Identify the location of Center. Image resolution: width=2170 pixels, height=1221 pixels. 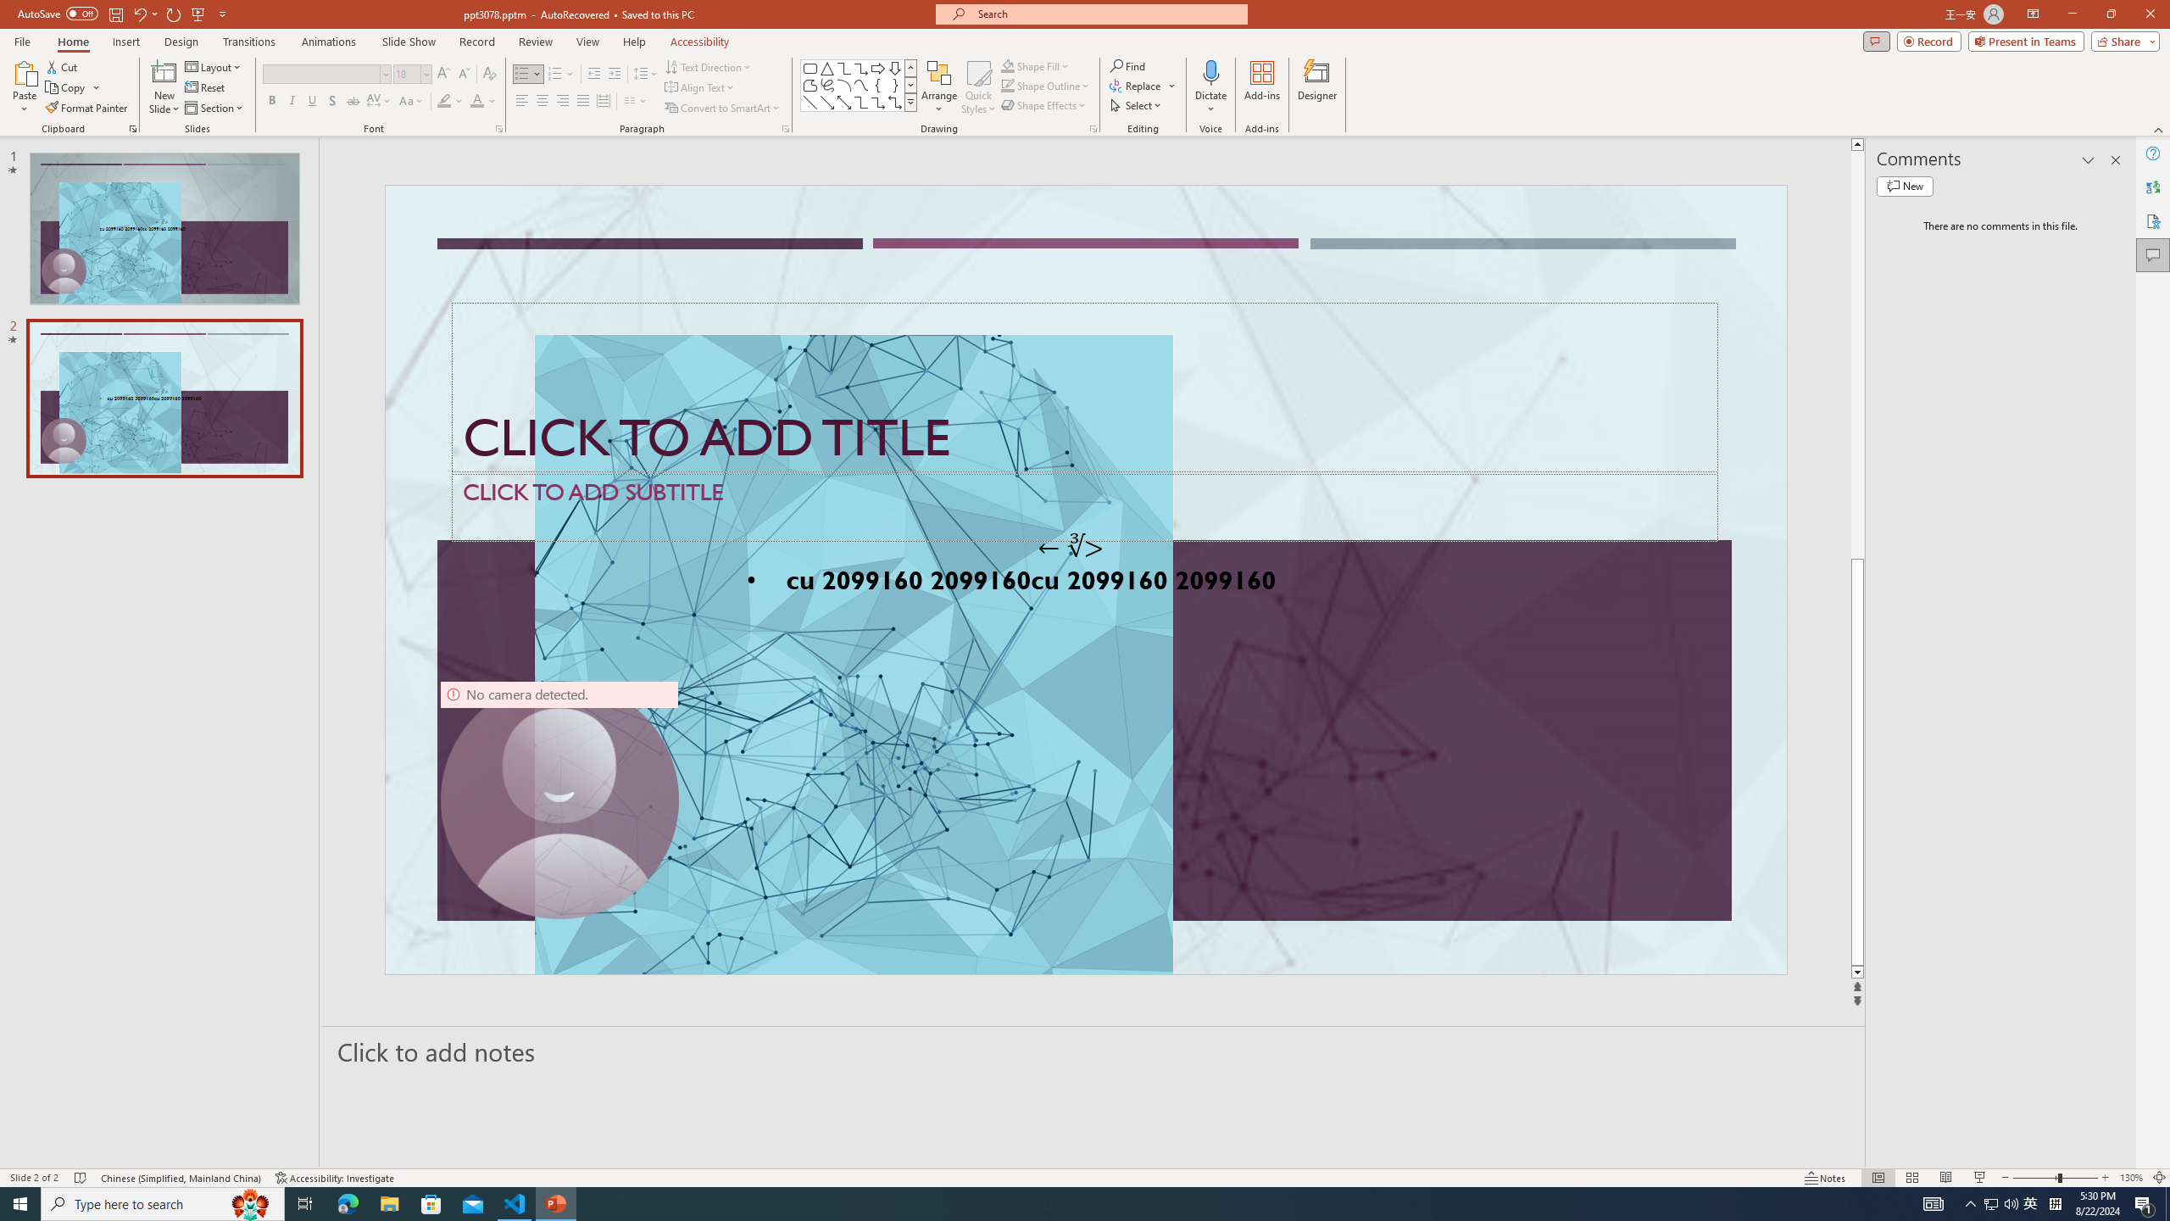
(542, 102).